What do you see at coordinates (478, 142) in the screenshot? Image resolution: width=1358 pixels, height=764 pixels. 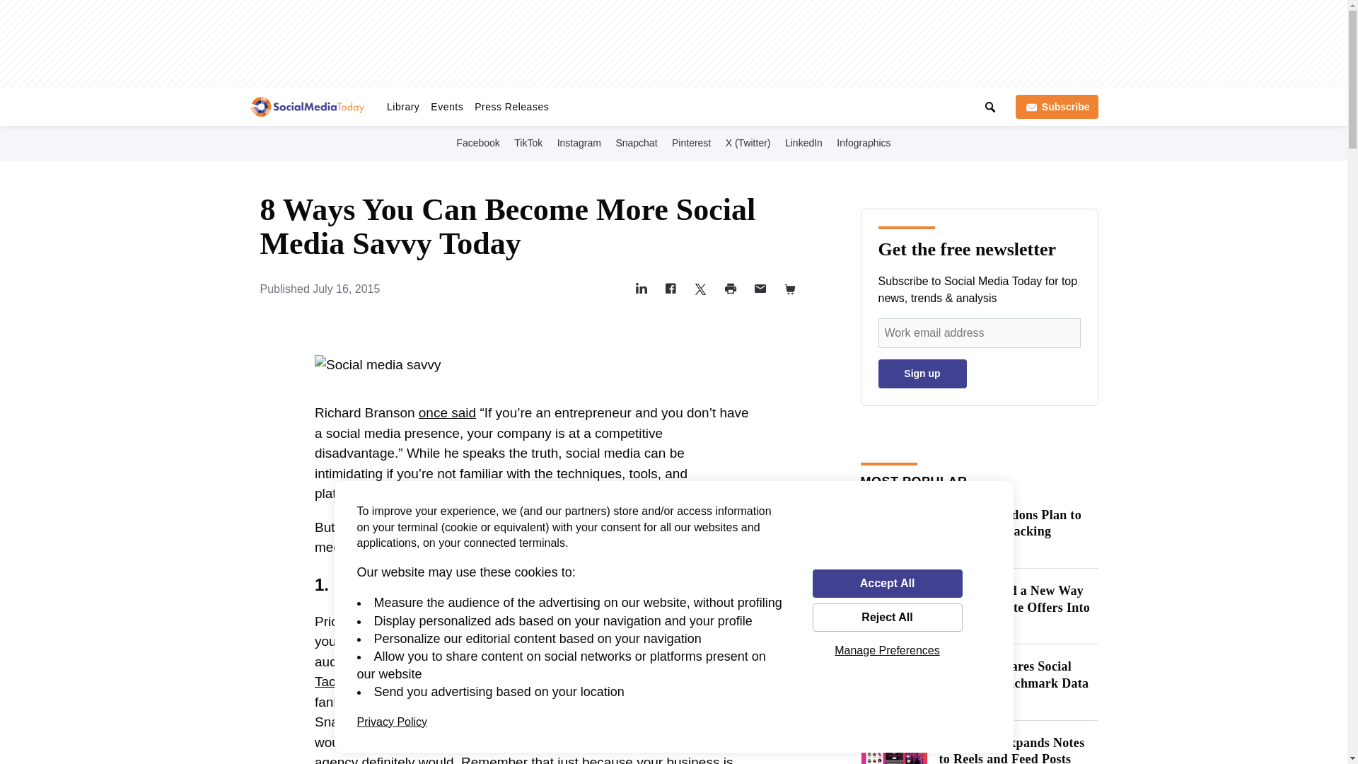 I see `Facebook` at bounding box center [478, 142].